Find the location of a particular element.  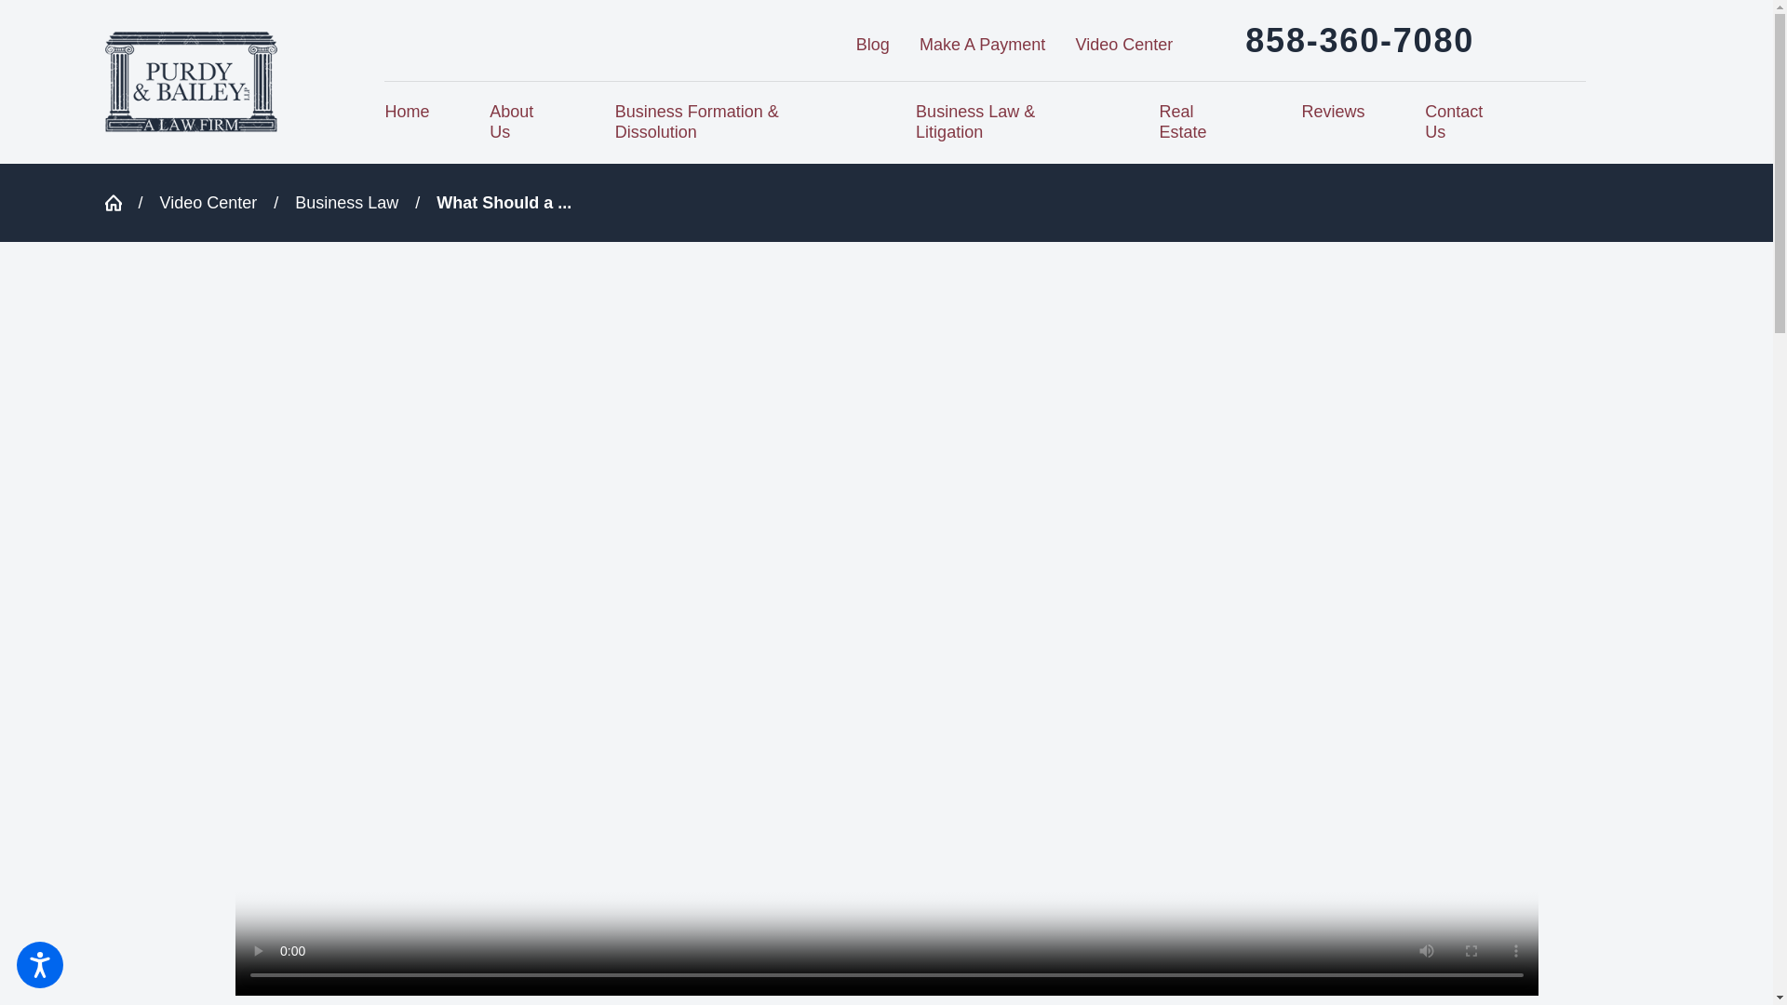

Contact Us is located at coordinates (1464, 121).